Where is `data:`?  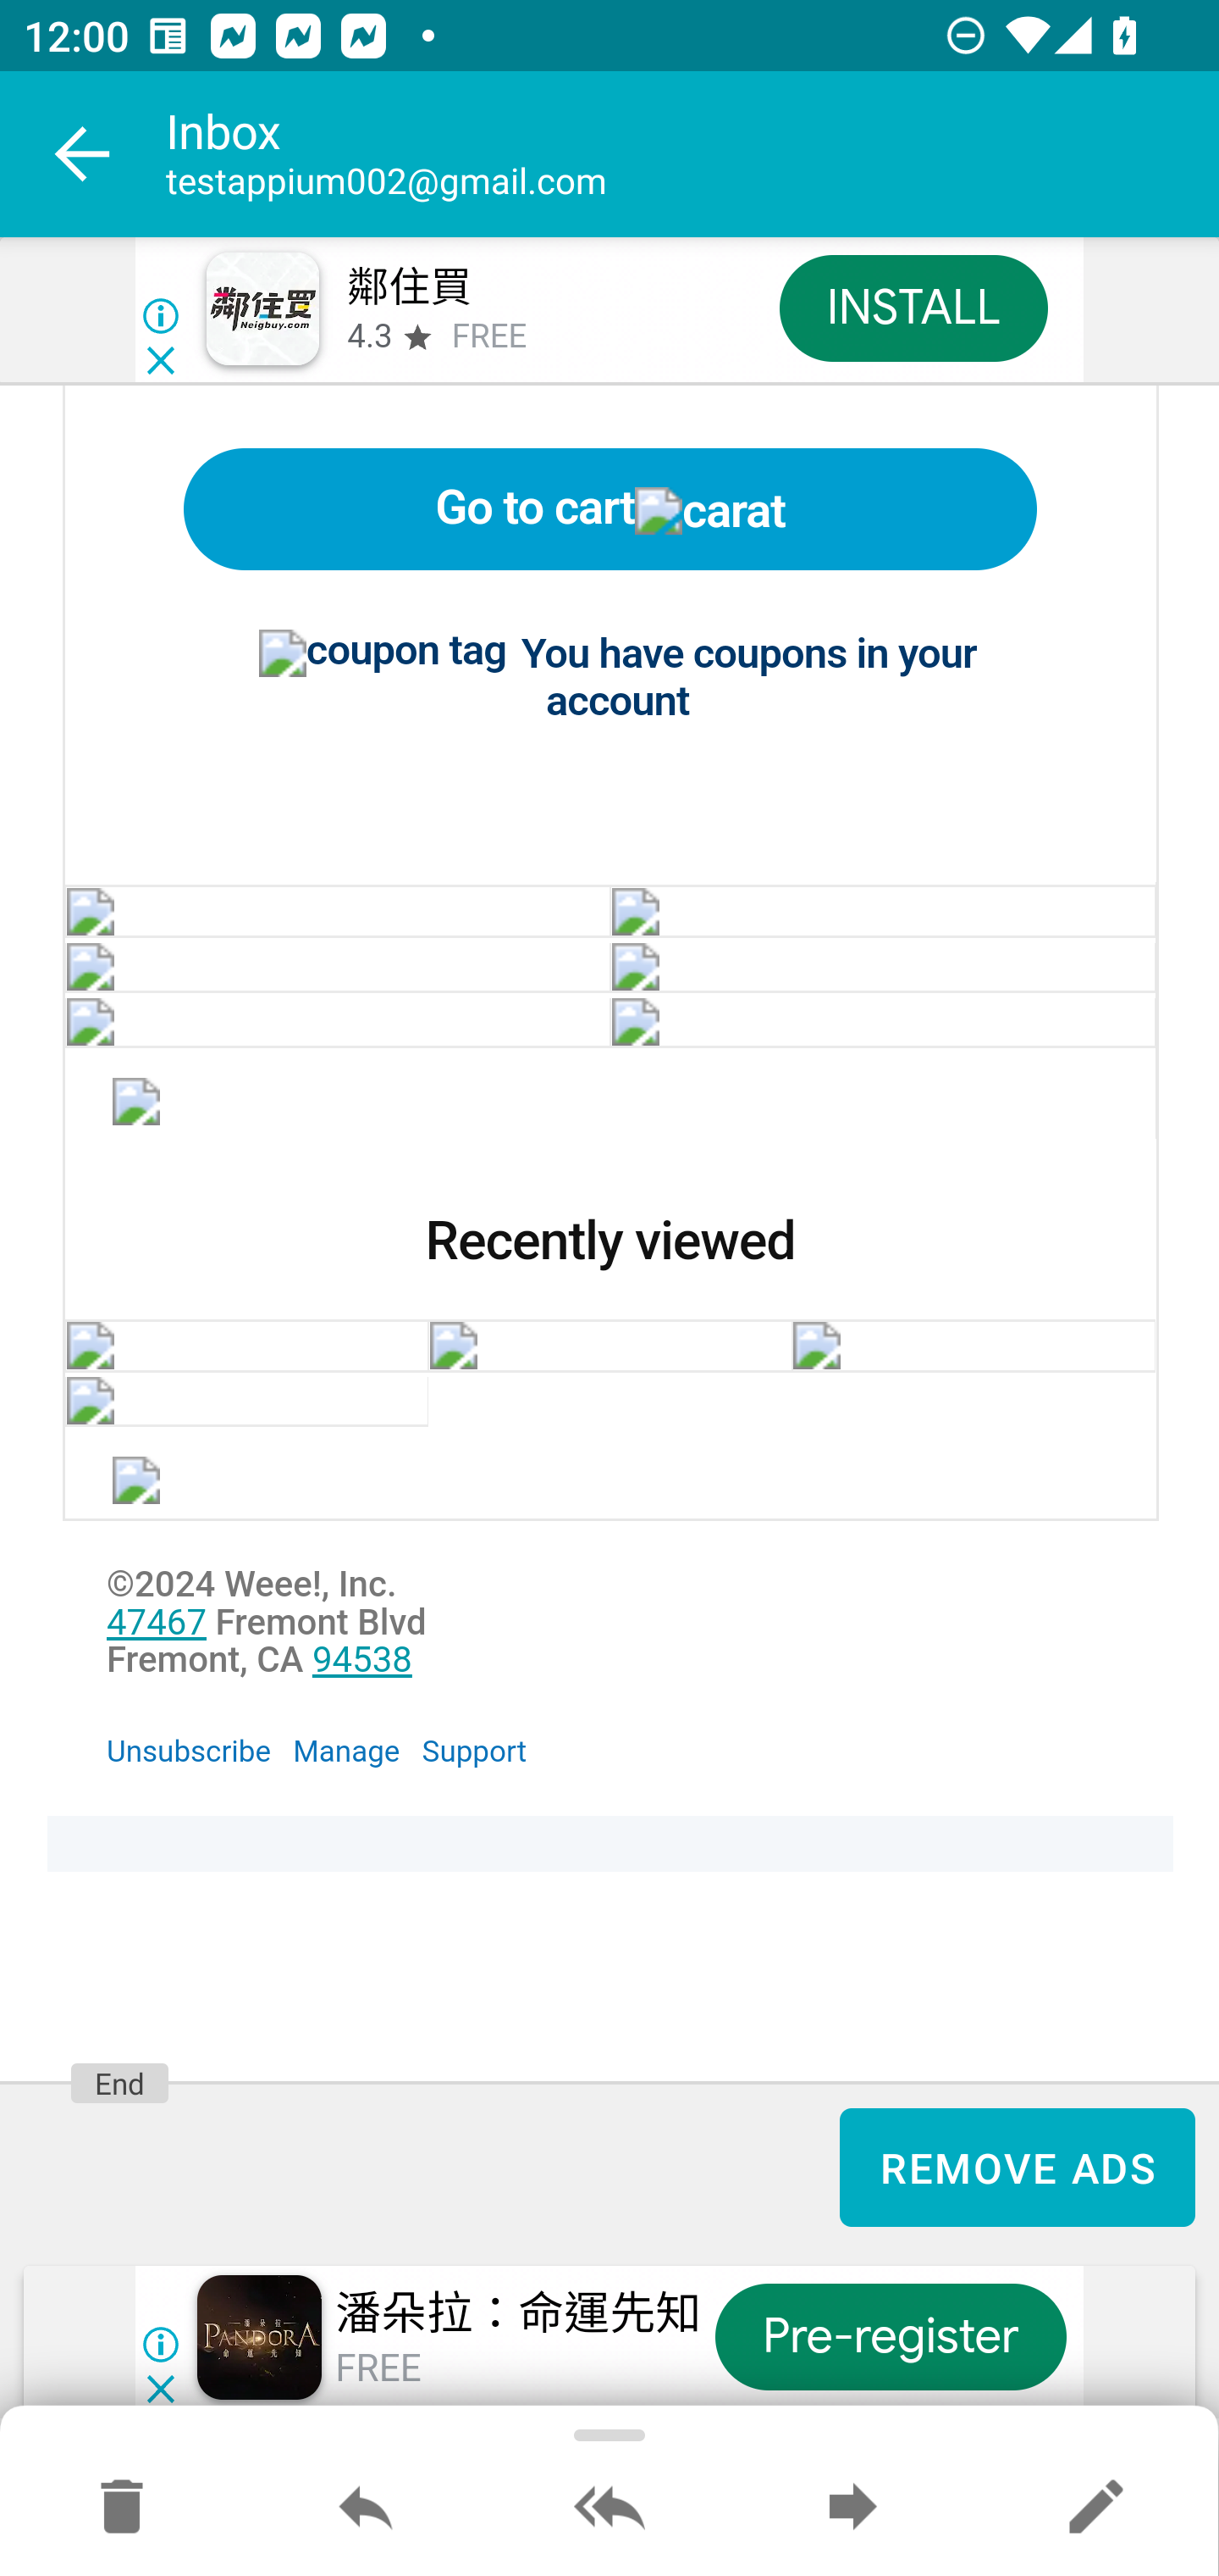 data: is located at coordinates (883, 968).